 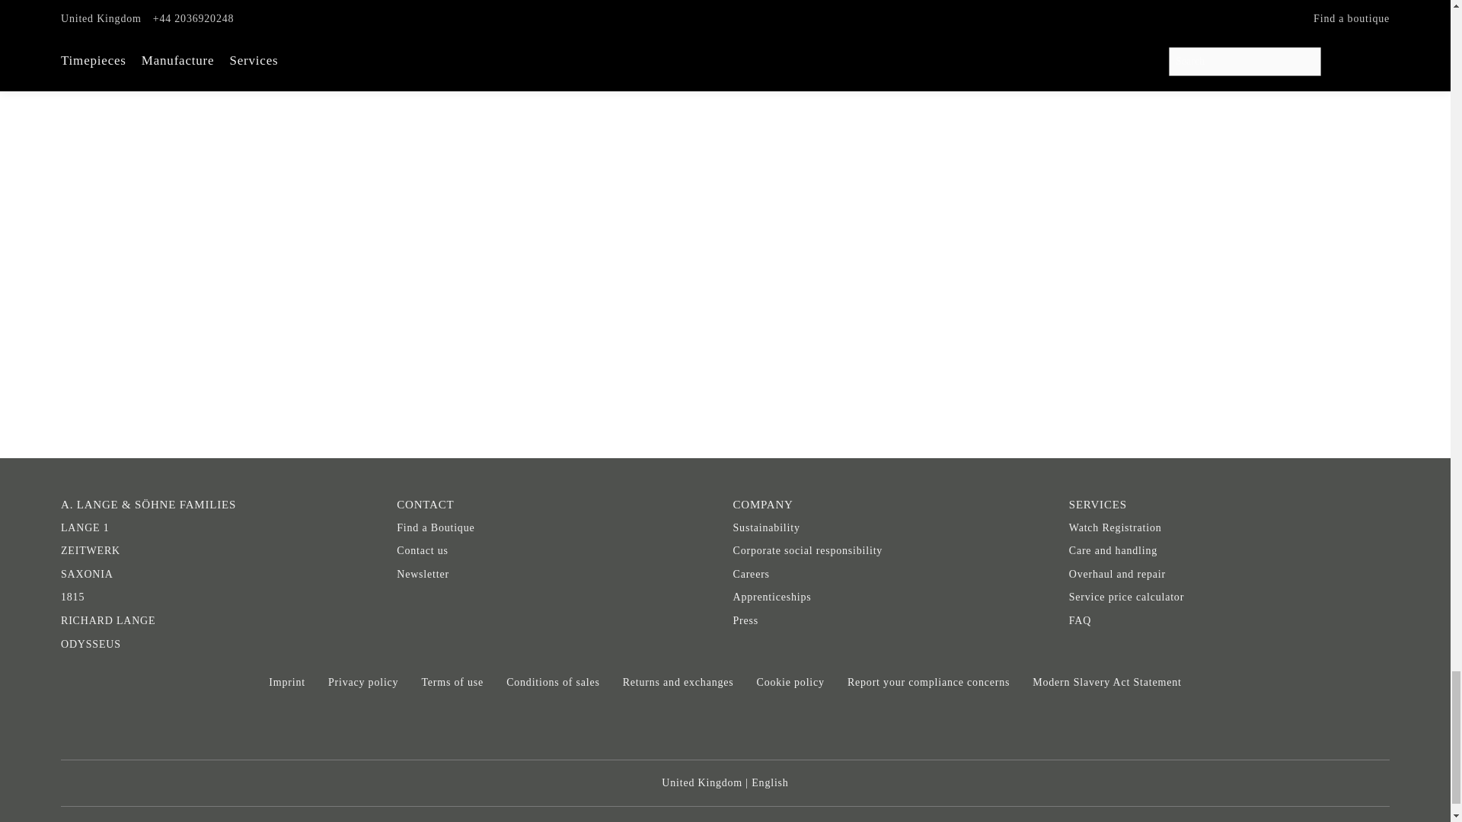 I want to click on Facebook, so click(x=618, y=729).